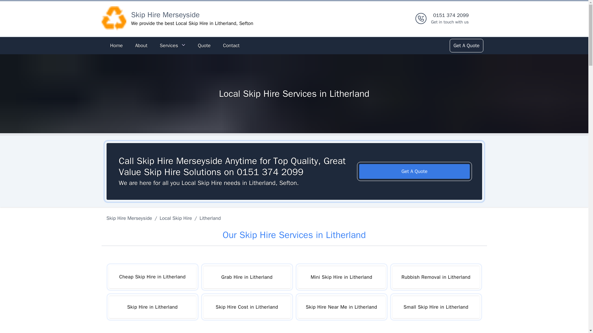 This screenshot has width=593, height=333. Describe the element at coordinates (152, 307) in the screenshot. I see `Skip Hire Merseyside` at that location.